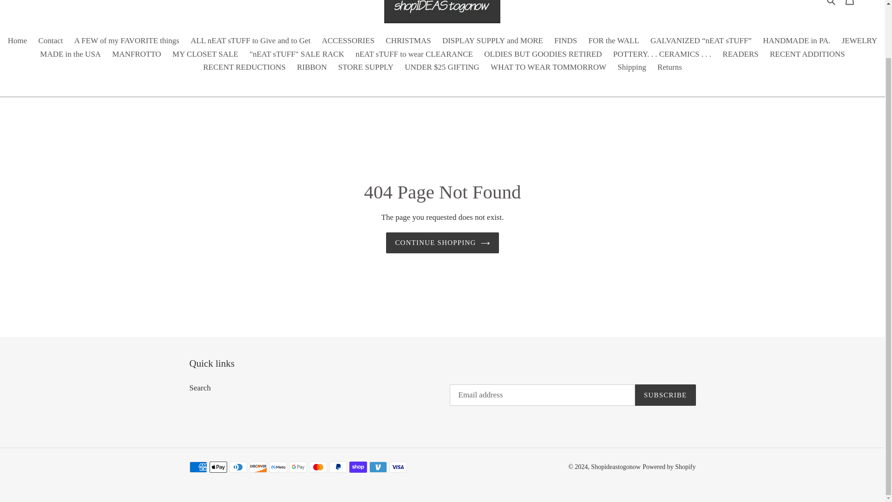 The height and width of the screenshot is (502, 892). What do you see at coordinates (50, 41) in the screenshot?
I see `Contact` at bounding box center [50, 41].